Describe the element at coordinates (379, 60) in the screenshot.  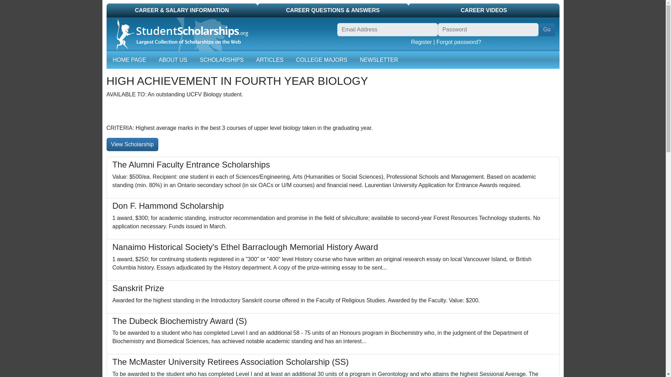
I see `NEWSLETTER` at that location.